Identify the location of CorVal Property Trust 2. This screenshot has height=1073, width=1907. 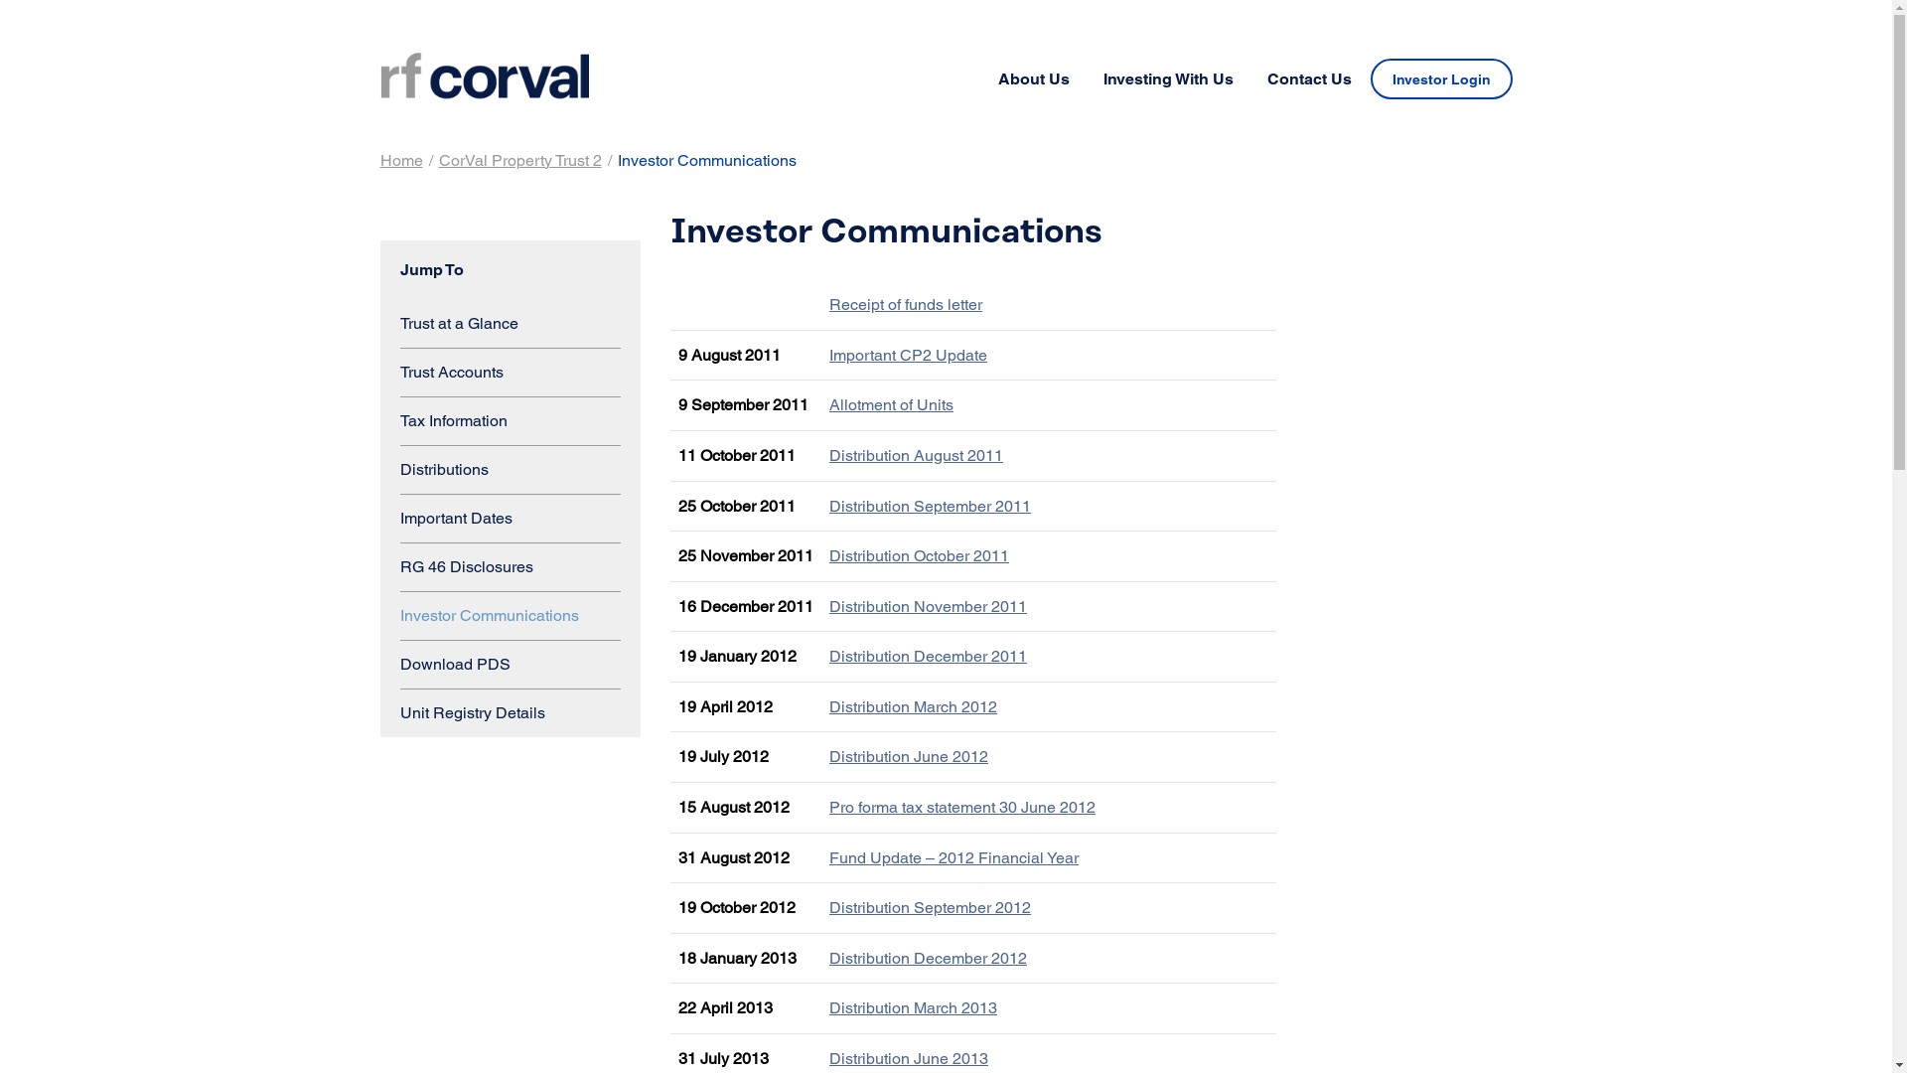
(520, 161).